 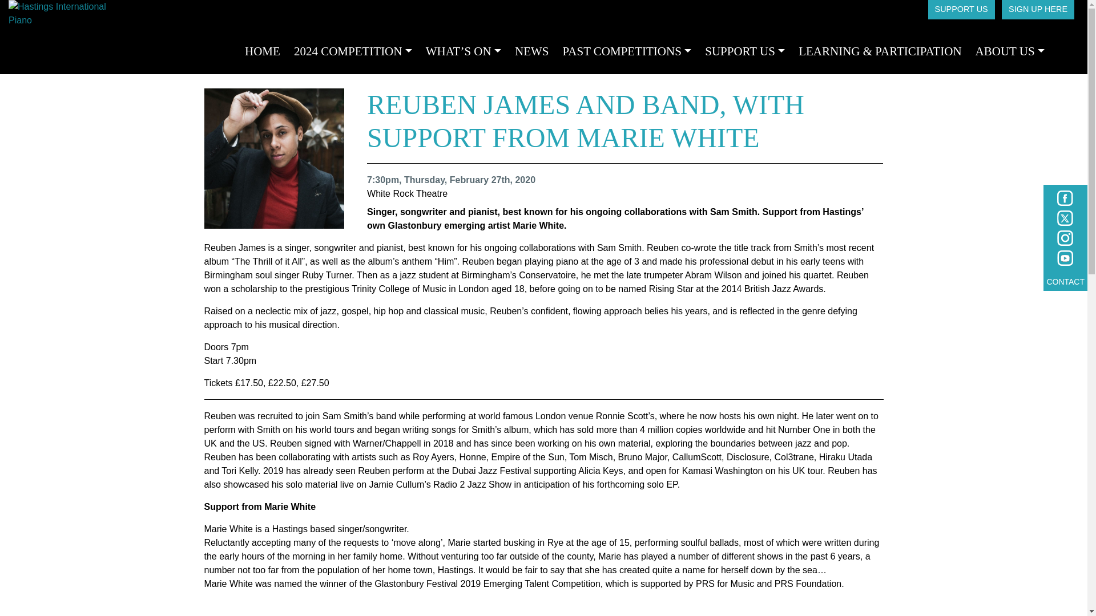 What do you see at coordinates (464, 52) in the screenshot?
I see `What's On` at bounding box center [464, 52].